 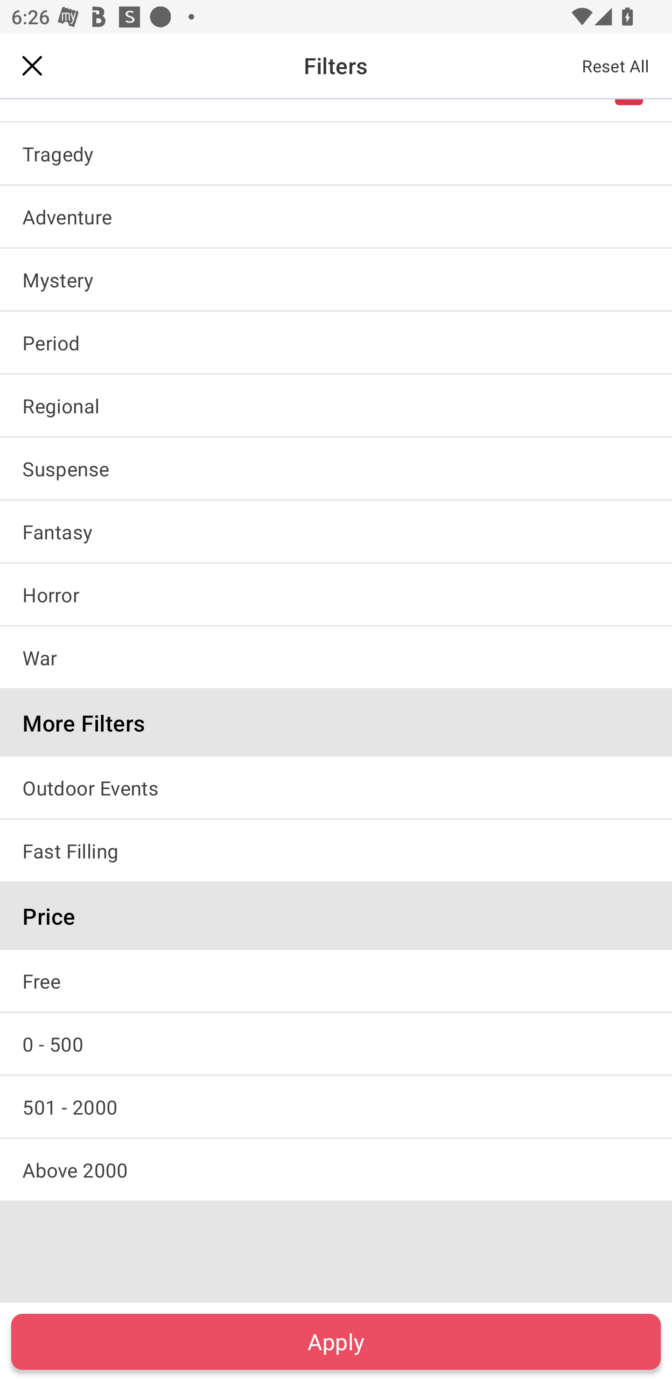 I want to click on Period, so click(x=336, y=342).